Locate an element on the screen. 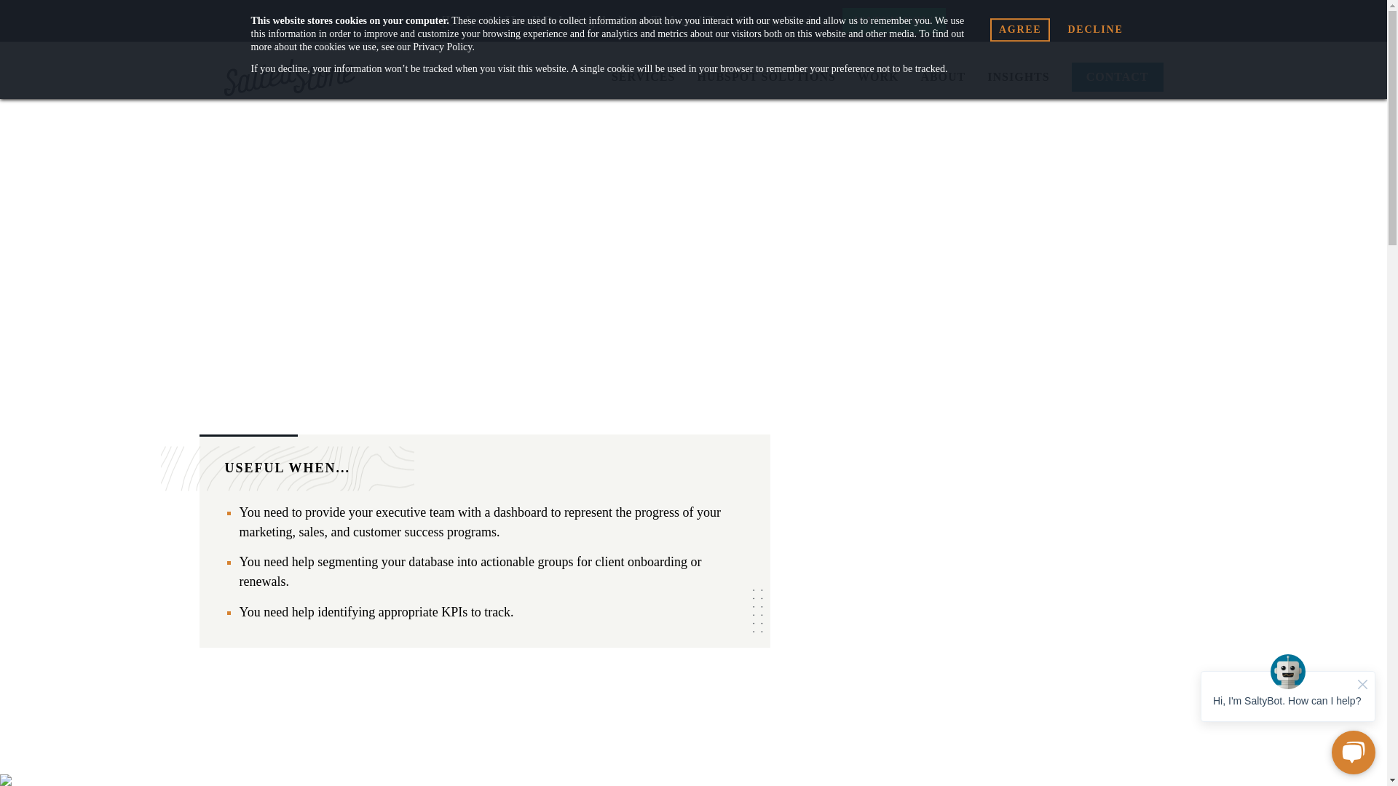  HUBSPOT SOLUTIONS is located at coordinates (766, 77).